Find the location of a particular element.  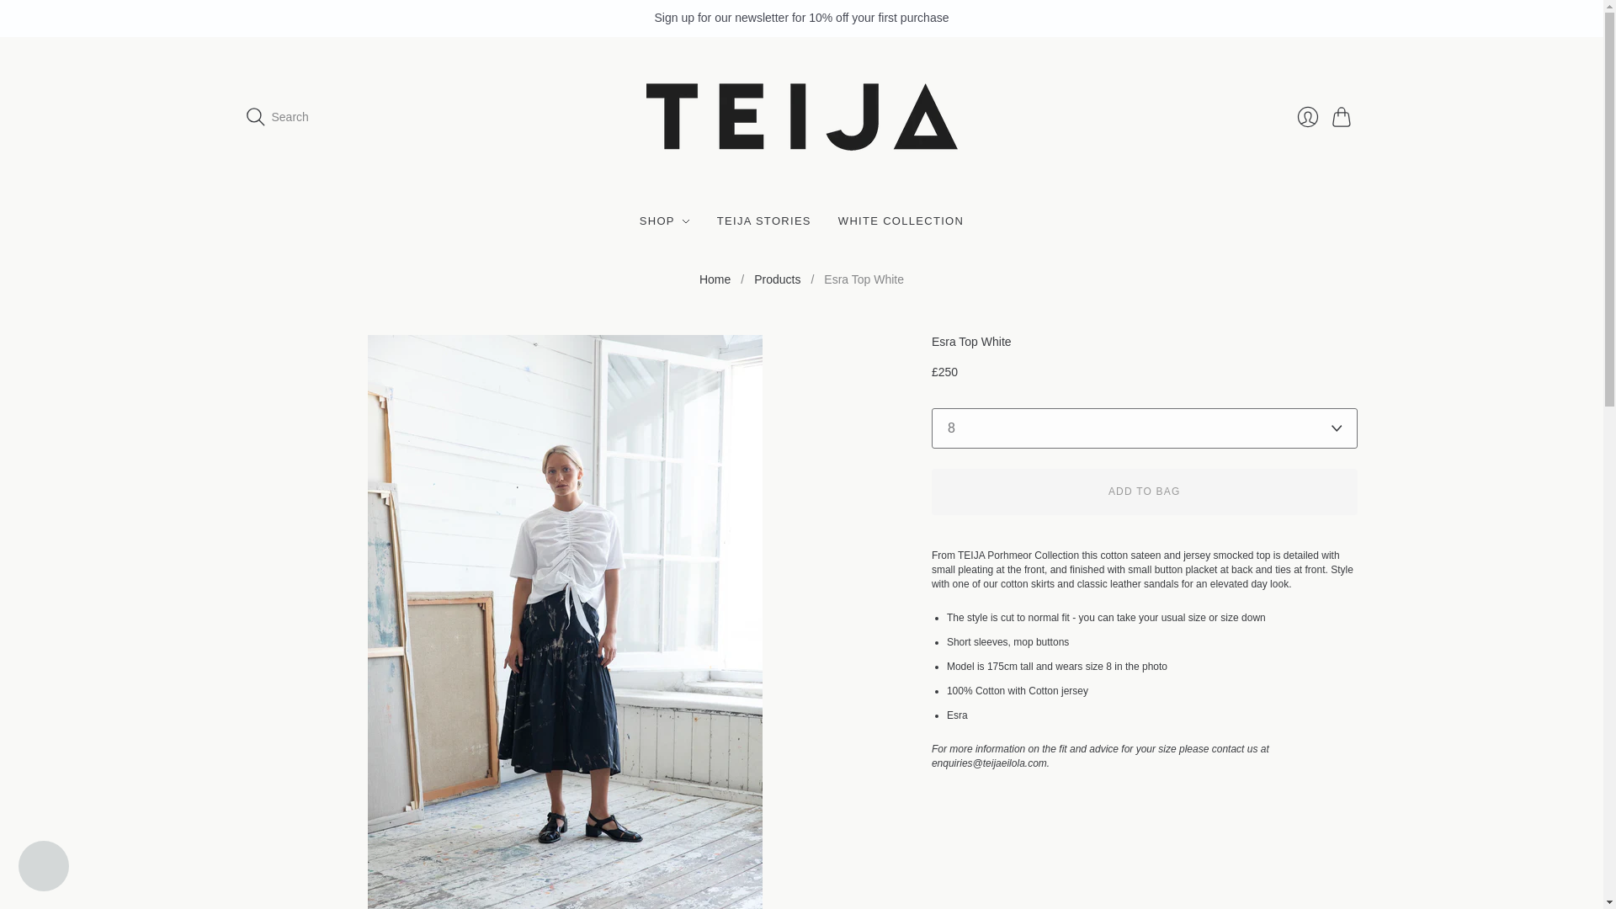

TEIJA STORIES is located at coordinates (764, 221).